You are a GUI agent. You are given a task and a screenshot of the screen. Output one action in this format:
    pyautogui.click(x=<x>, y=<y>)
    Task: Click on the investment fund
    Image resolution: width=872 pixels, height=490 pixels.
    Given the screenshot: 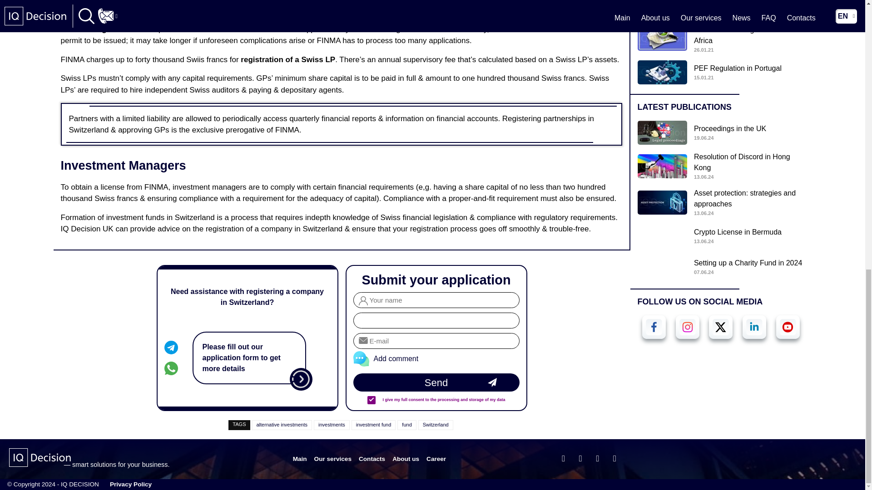 What is the action you would take?
    pyautogui.click(x=373, y=424)
    